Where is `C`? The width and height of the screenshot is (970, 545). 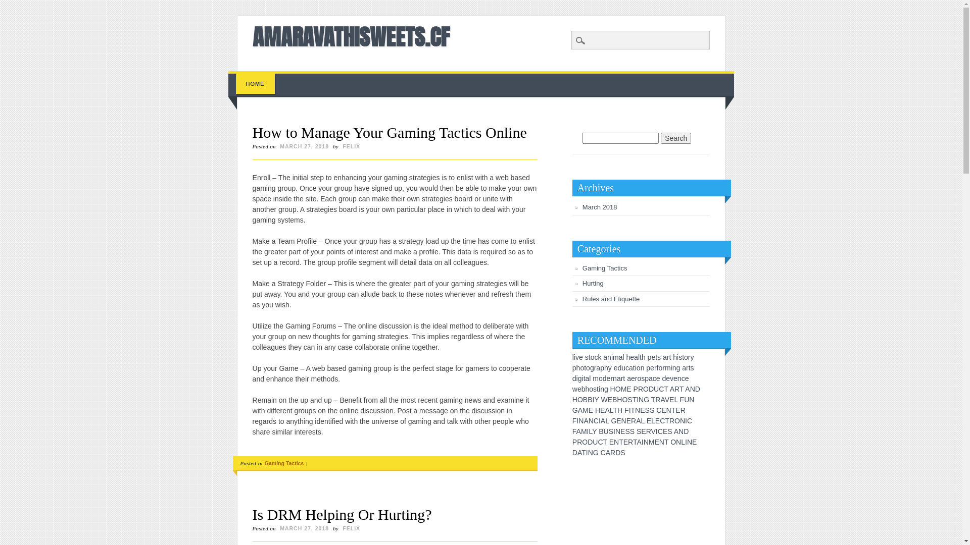 C is located at coordinates (600, 442).